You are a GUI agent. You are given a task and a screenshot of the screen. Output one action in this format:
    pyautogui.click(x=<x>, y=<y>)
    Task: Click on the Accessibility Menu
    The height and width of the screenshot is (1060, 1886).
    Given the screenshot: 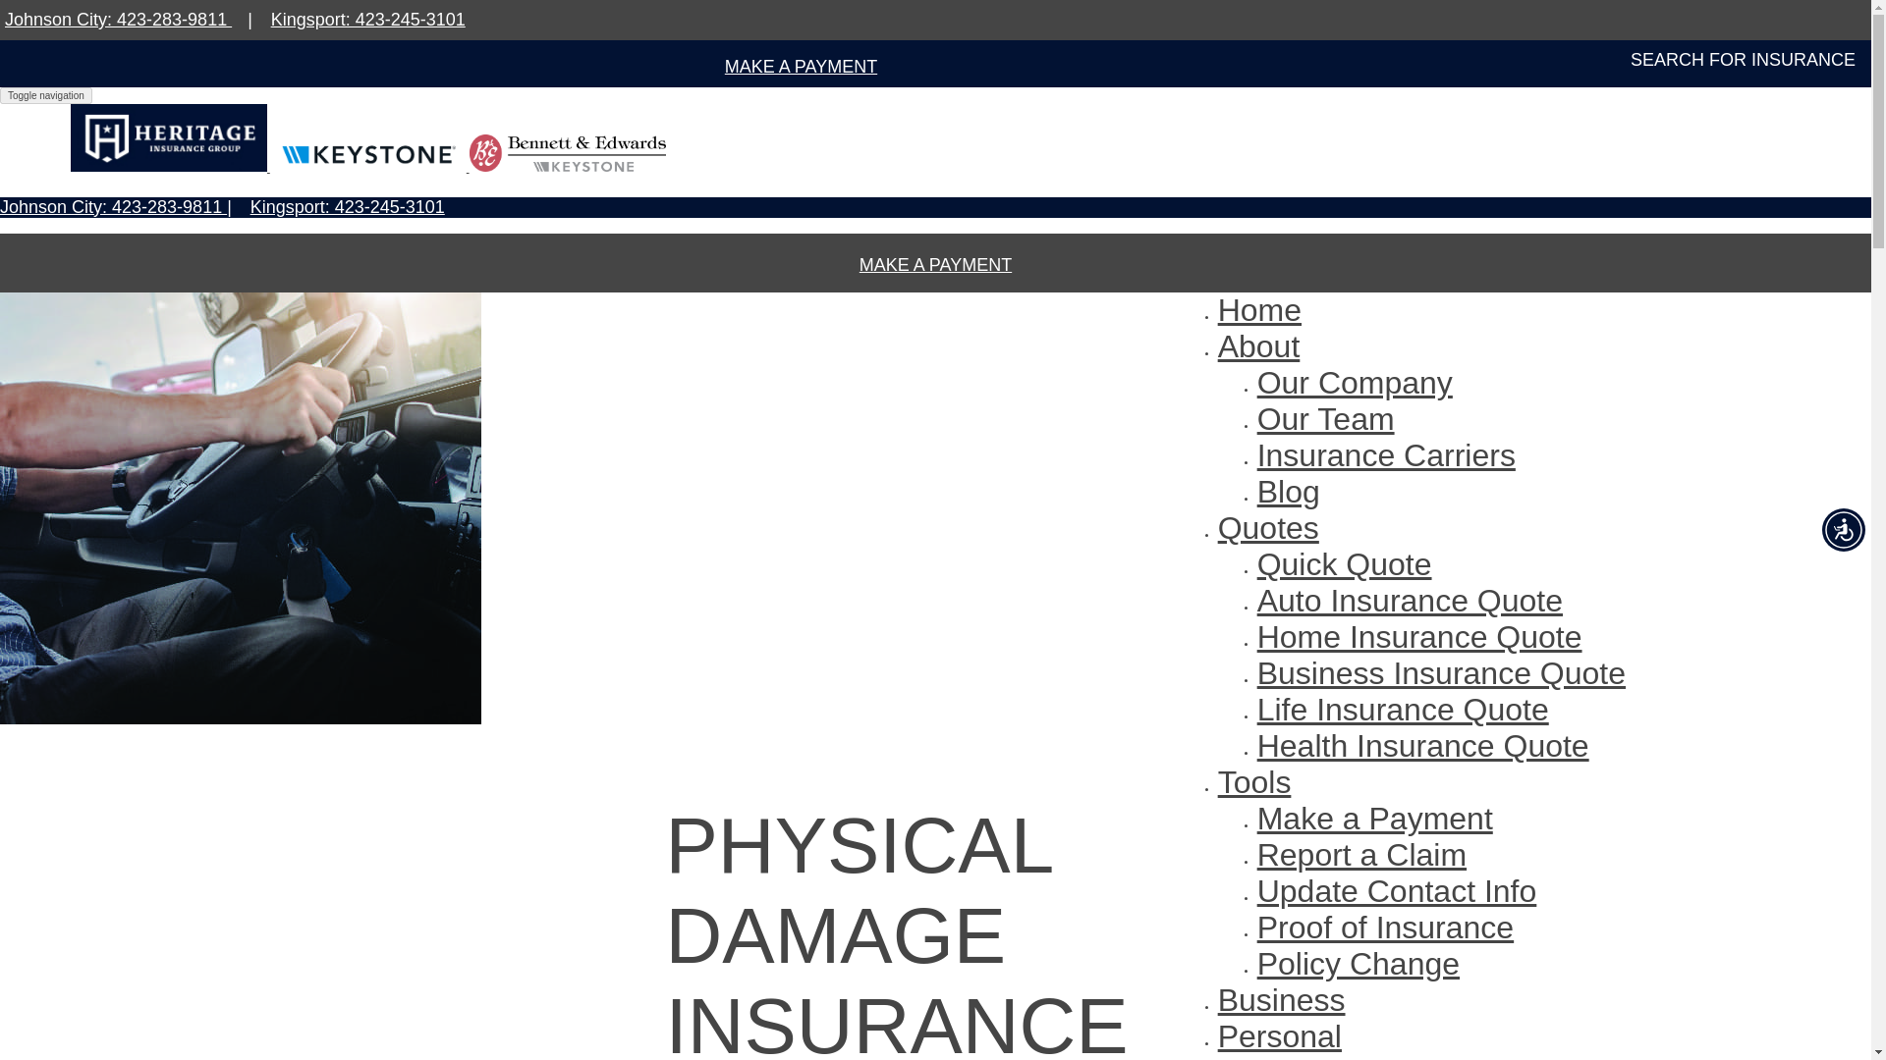 What is the action you would take?
    pyautogui.click(x=1843, y=530)
    